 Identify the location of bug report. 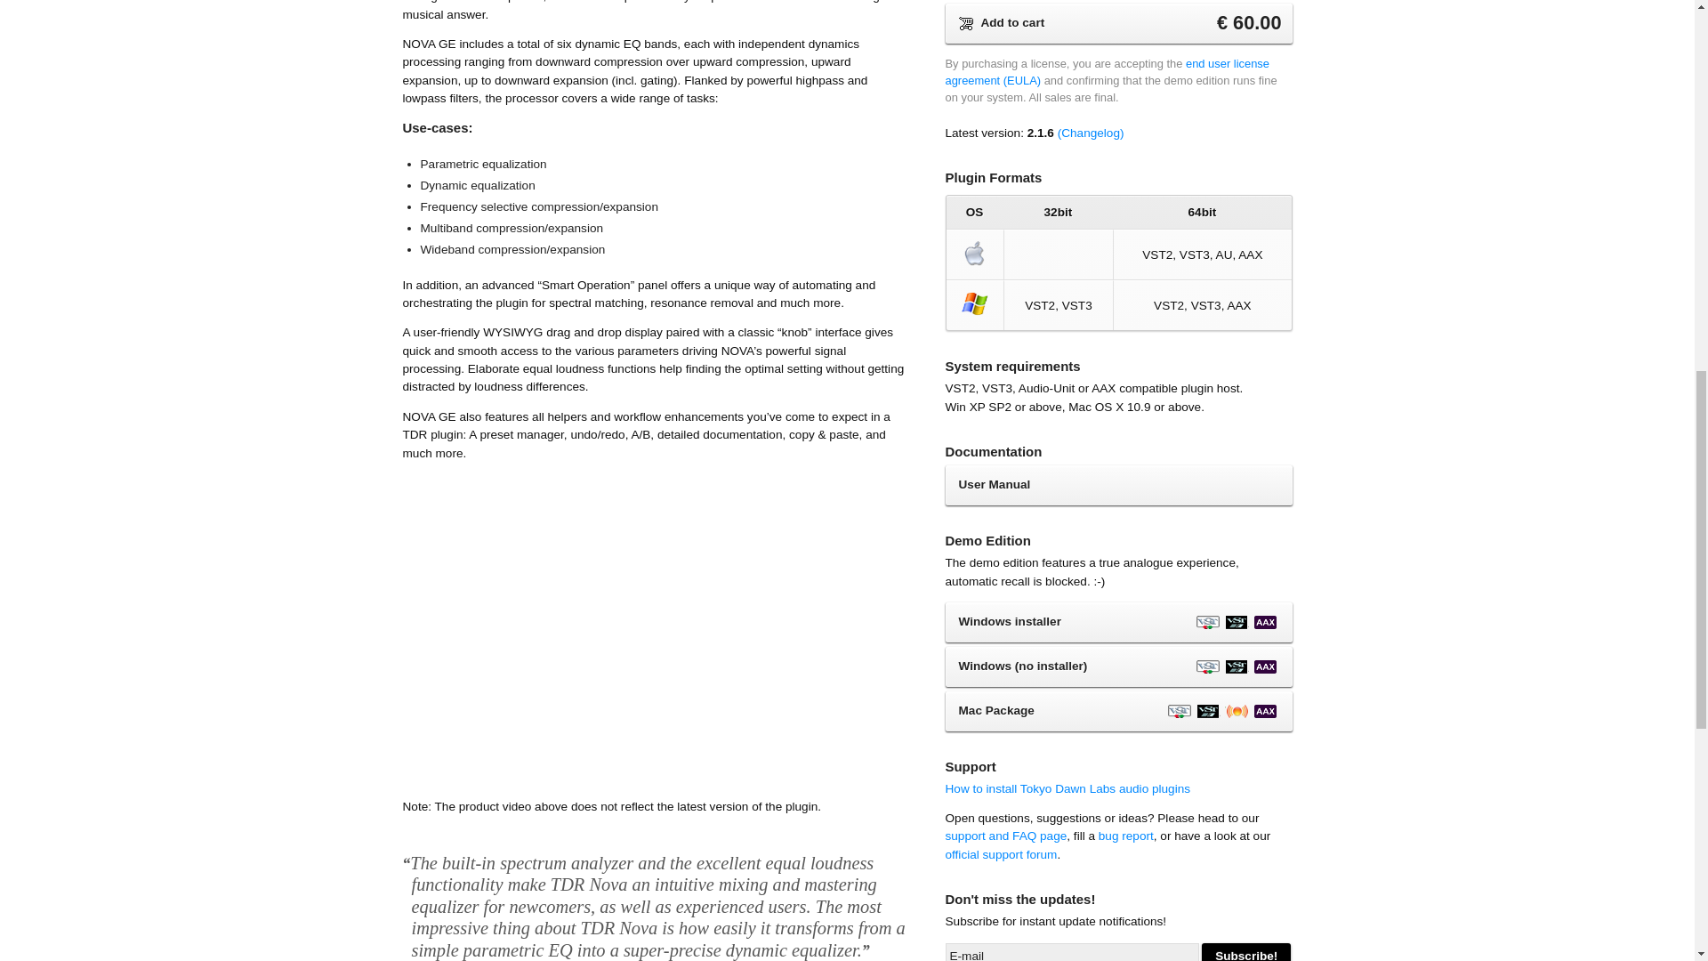
(1126, 836).